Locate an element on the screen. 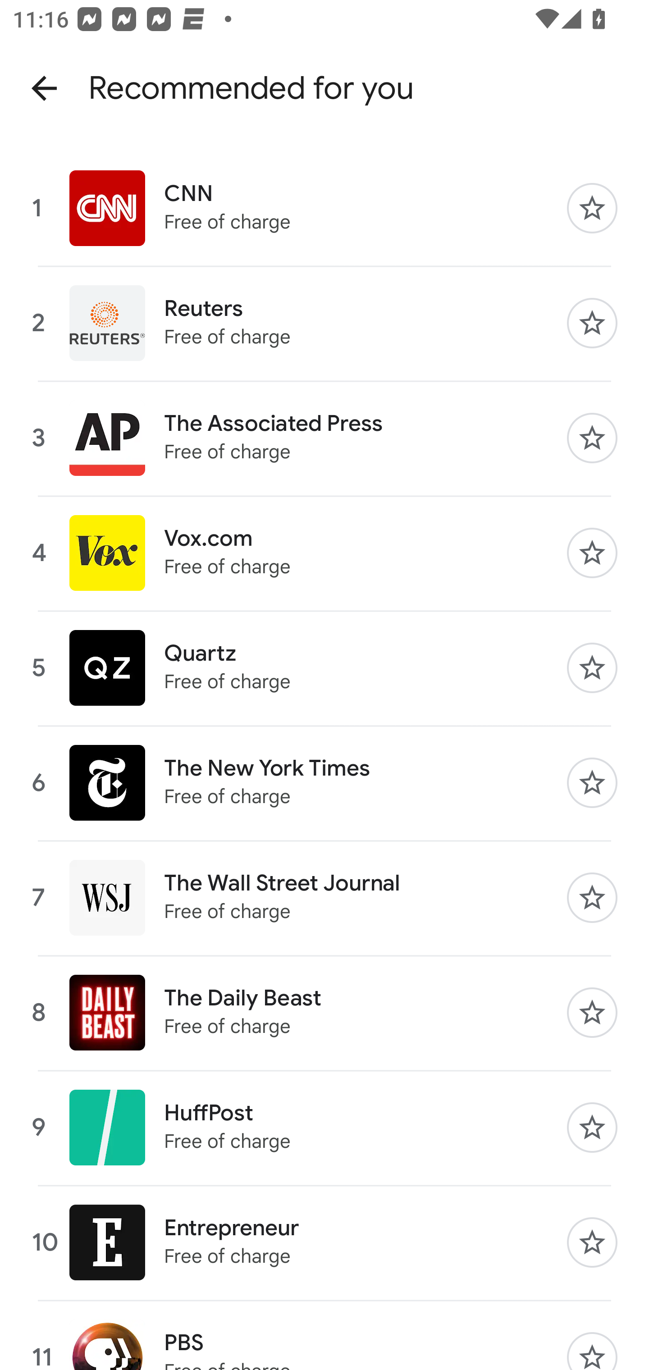 The width and height of the screenshot is (649, 1370). Follow is located at coordinates (592, 783).